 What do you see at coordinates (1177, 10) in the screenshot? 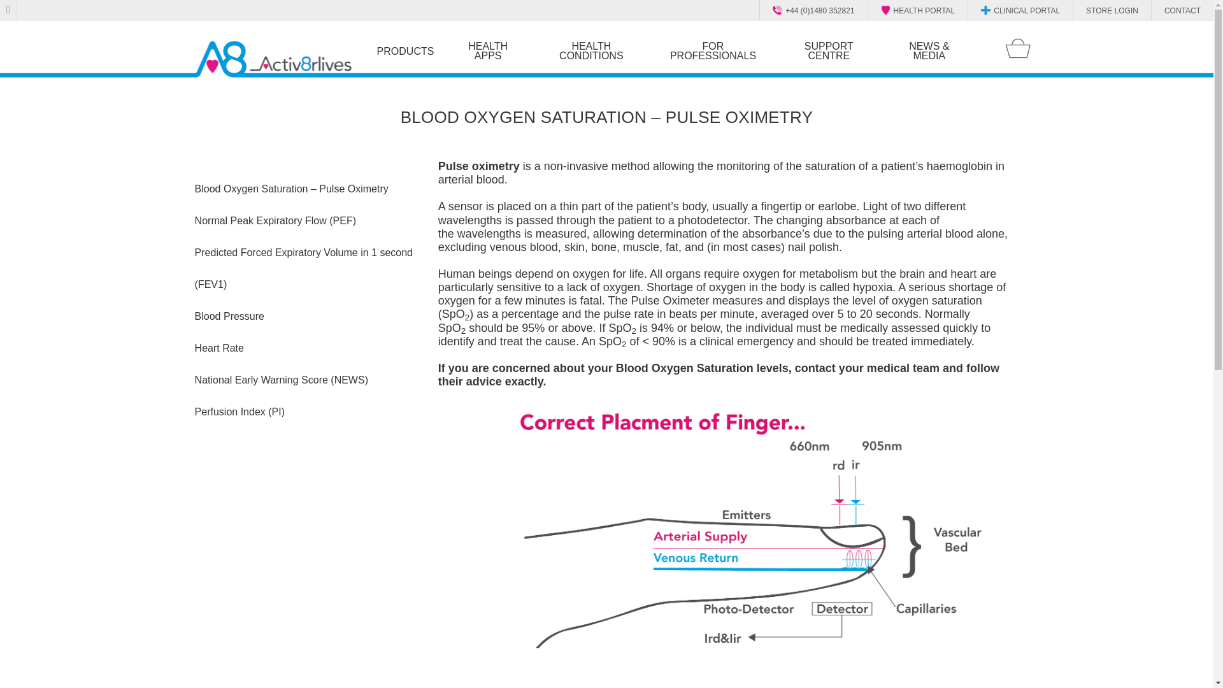
I see `CONTACT` at bounding box center [1177, 10].